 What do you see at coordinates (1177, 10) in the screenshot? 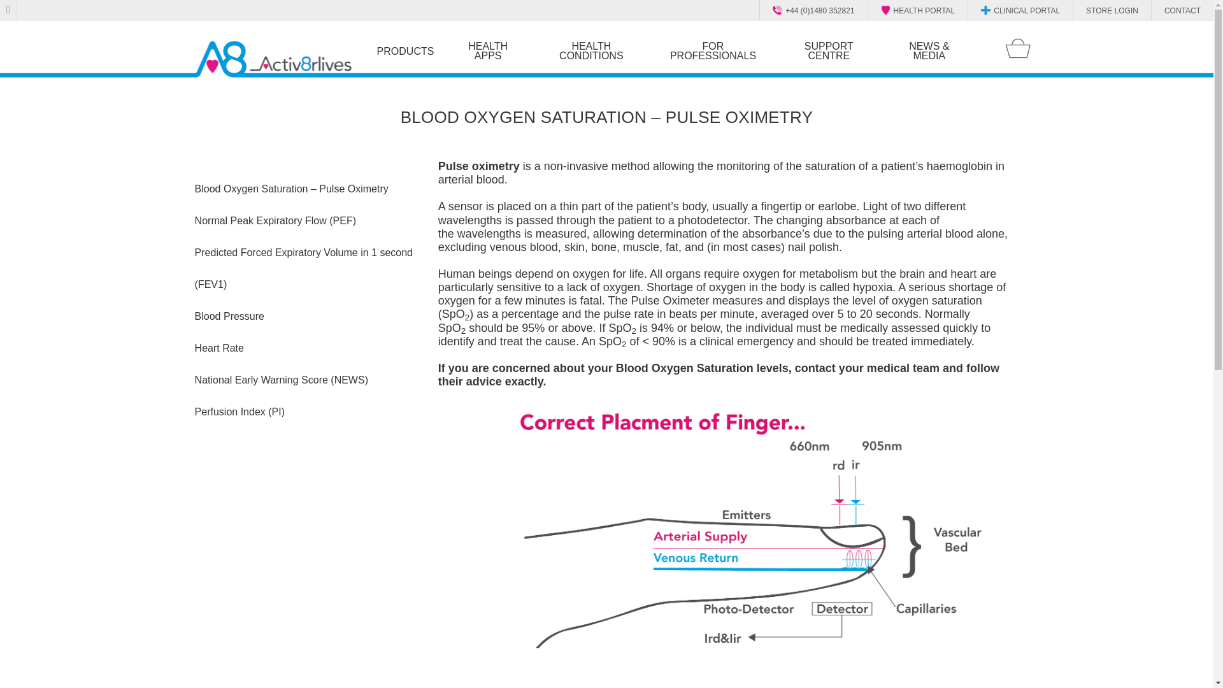
I see `CONTACT` at bounding box center [1177, 10].